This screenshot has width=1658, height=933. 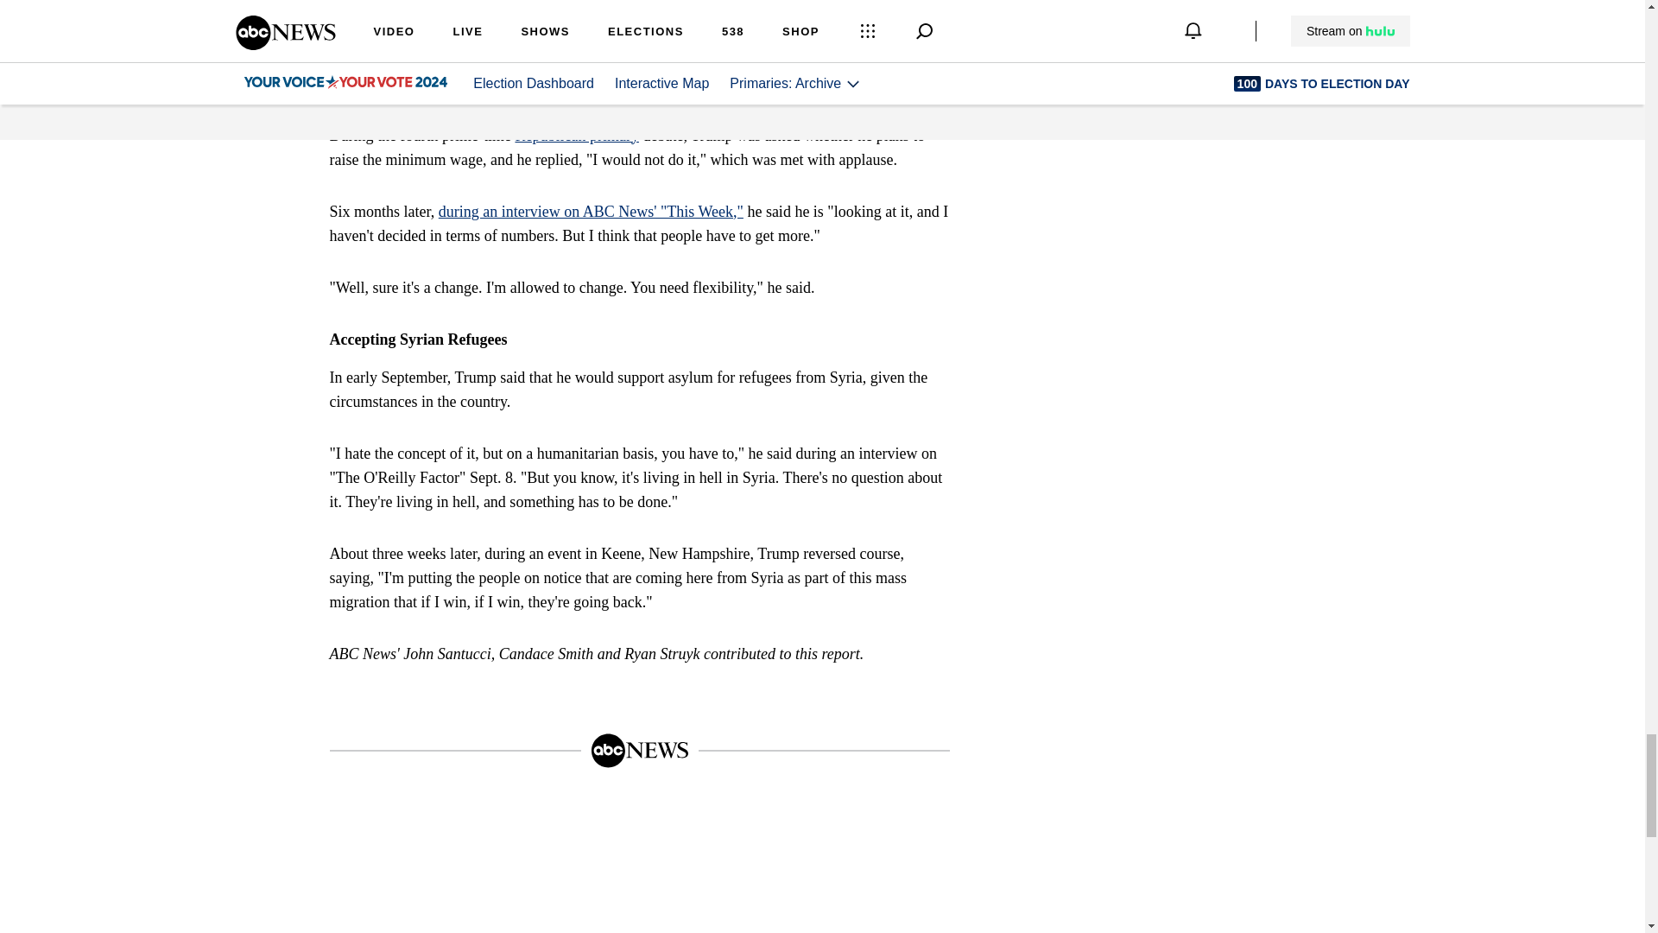 What do you see at coordinates (576, 135) in the screenshot?
I see `Republican primary` at bounding box center [576, 135].